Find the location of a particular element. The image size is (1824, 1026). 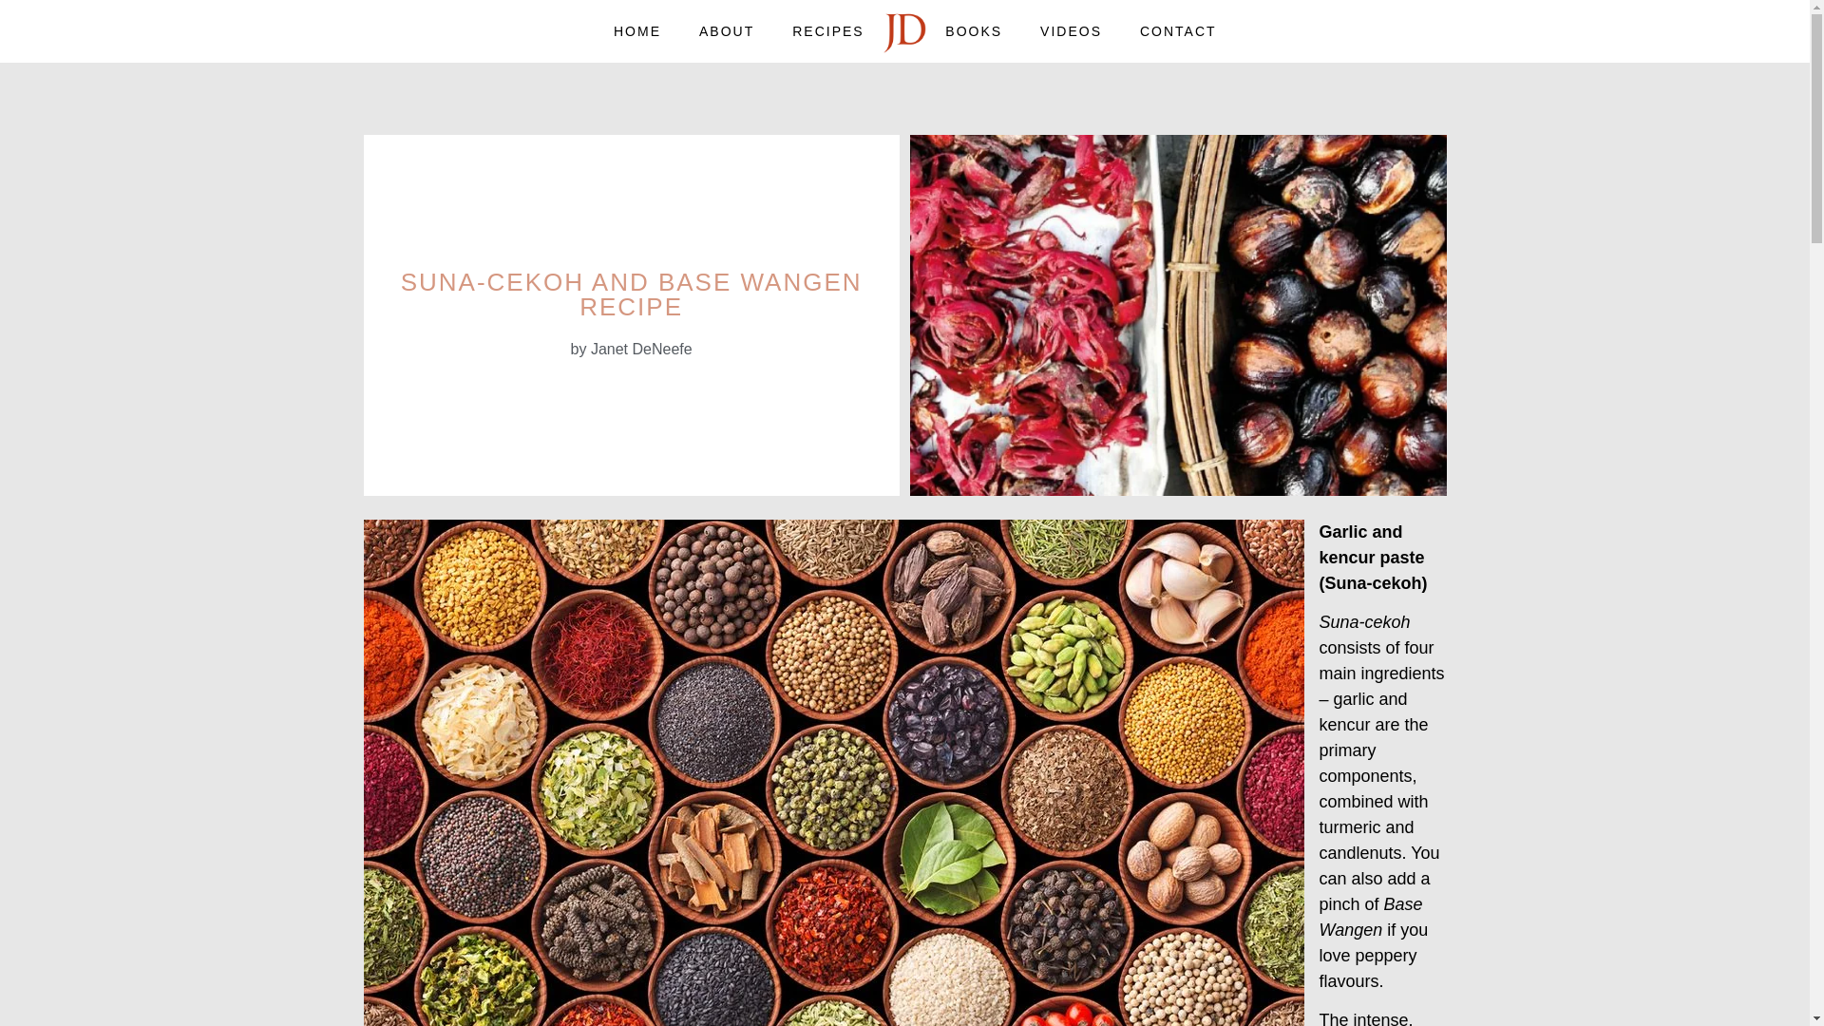

BOOKS is located at coordinates (974, 30).